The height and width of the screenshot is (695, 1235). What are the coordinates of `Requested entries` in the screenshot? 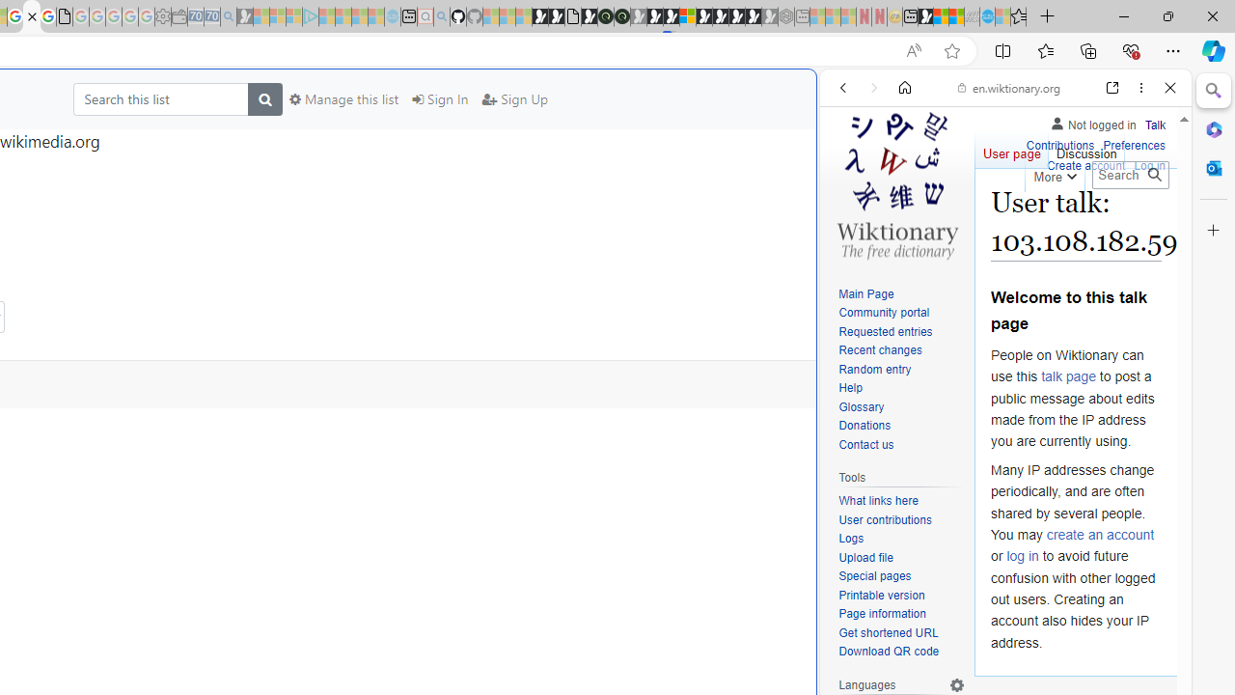 It's located at (901, 332).